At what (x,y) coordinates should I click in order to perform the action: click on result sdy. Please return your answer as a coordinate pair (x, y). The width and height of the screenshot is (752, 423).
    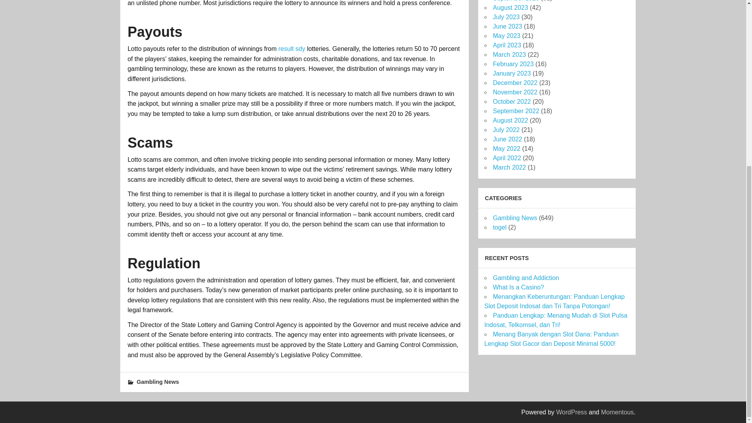
    Looking at the image, I should click on (291, 49).